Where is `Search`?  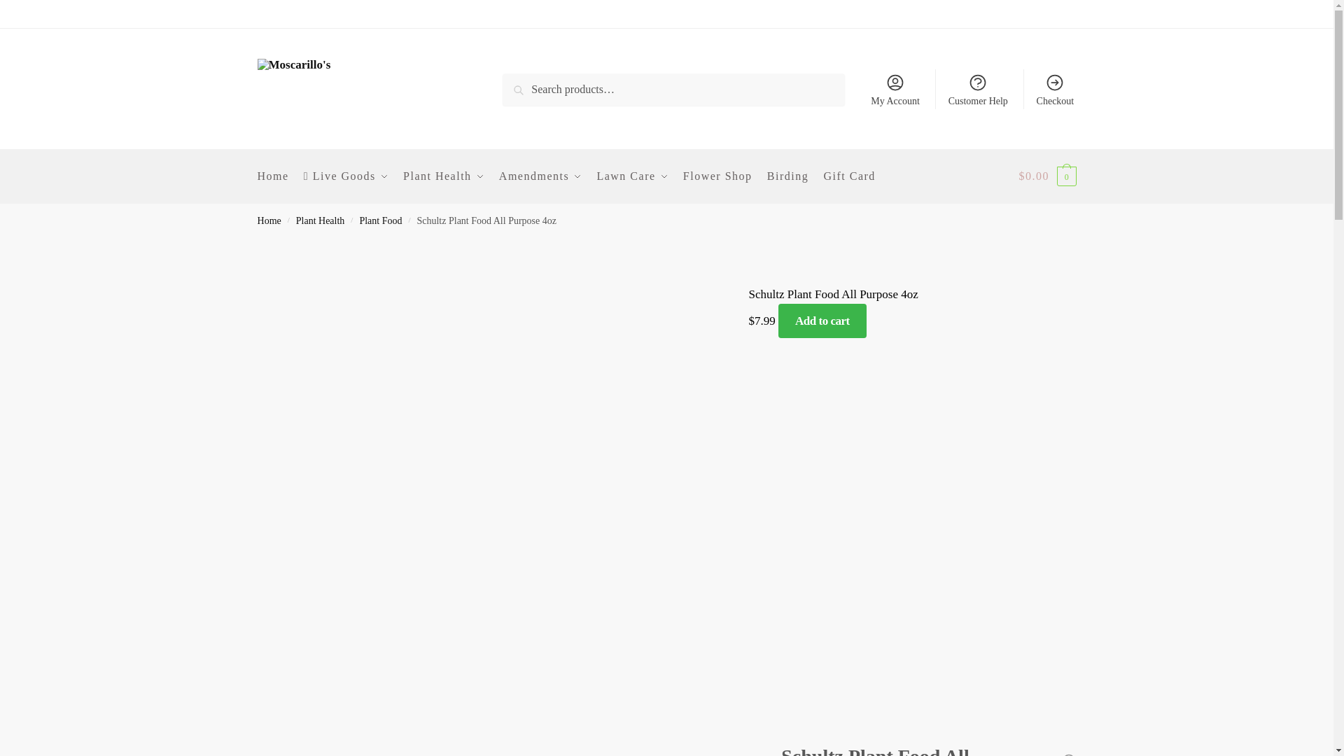
Search is located at coordinates (537, 90).